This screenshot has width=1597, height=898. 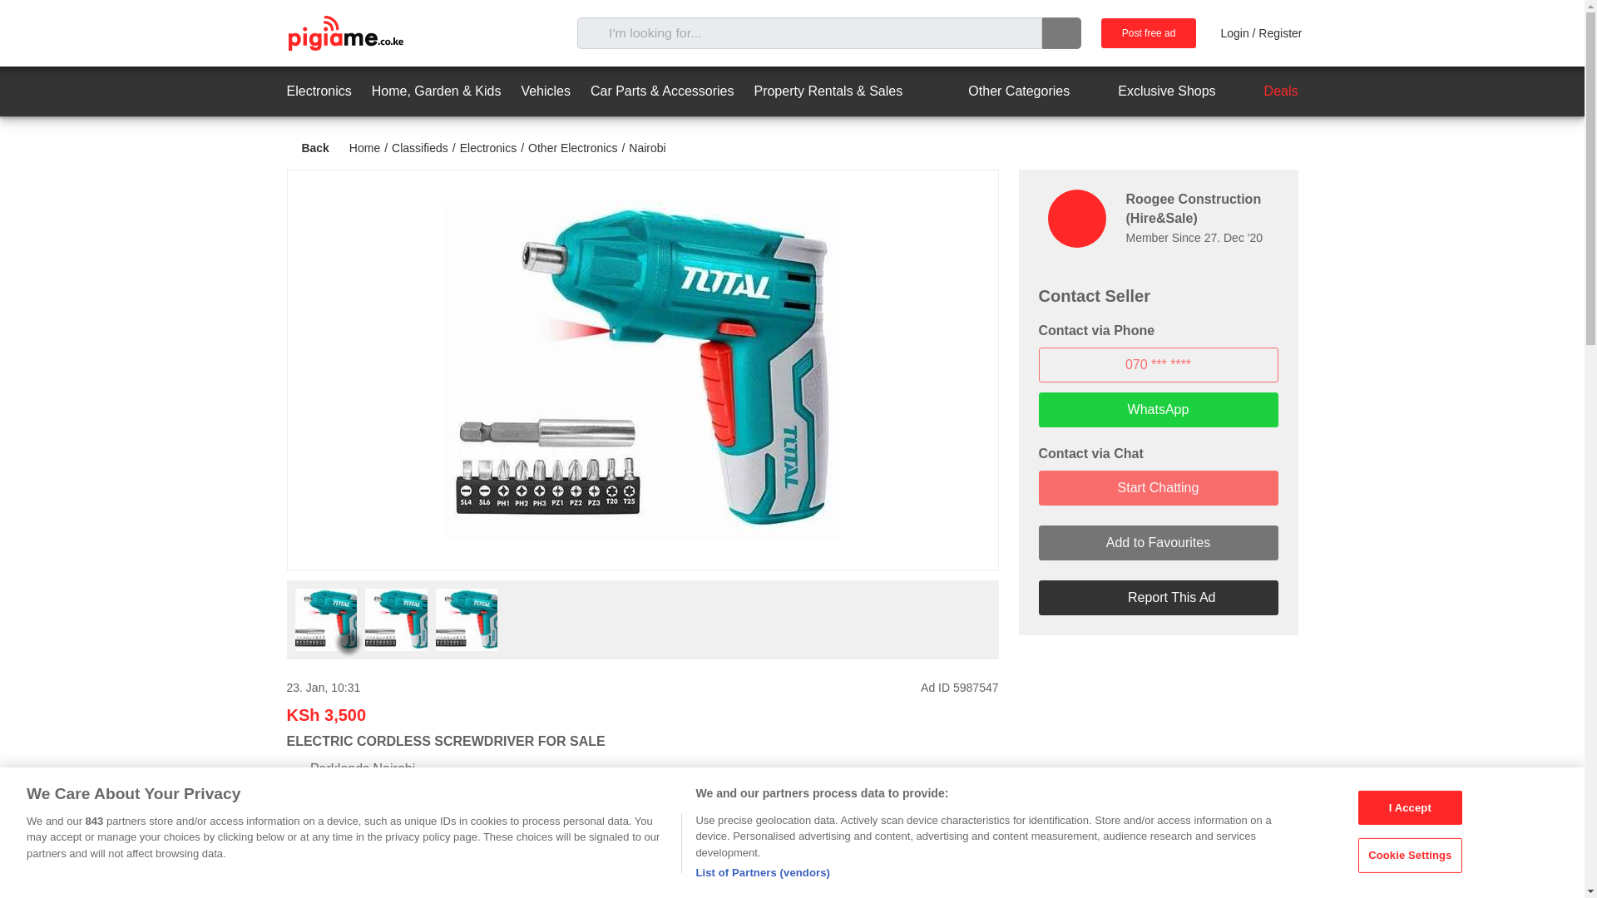 I want to click on Back, so click(x=307, y=148).